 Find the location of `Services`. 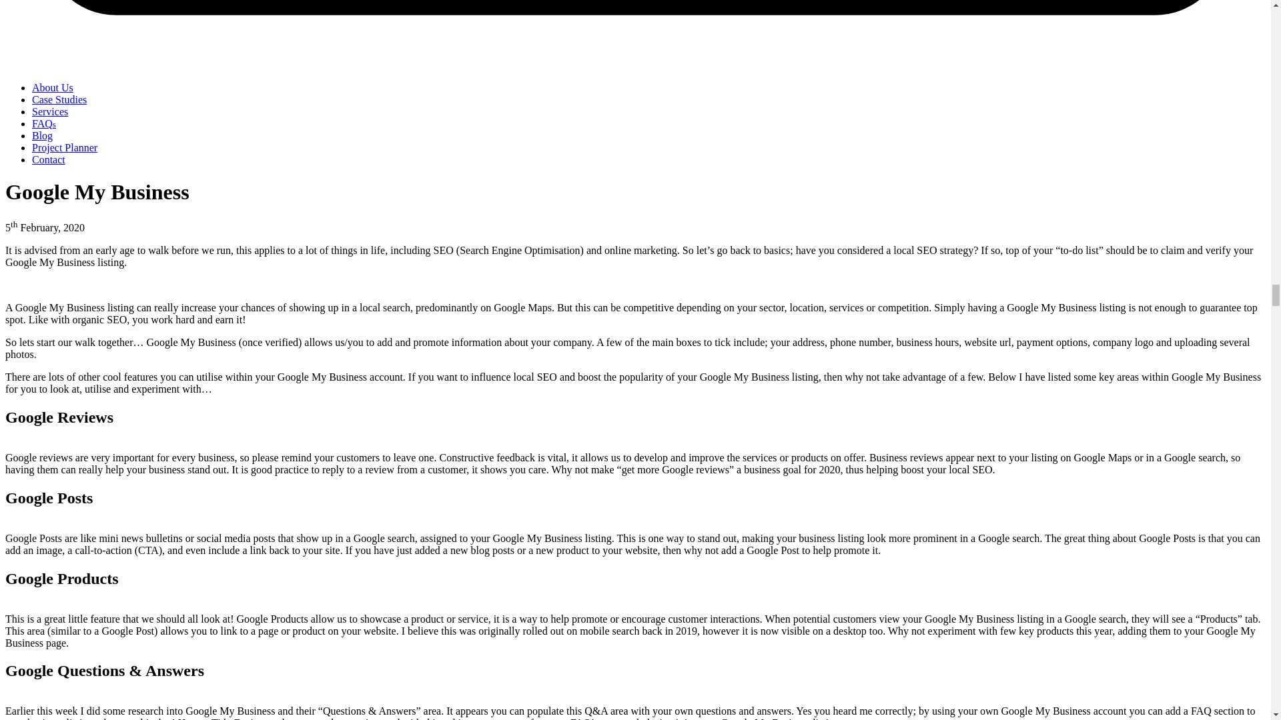

Services is located at coordinates (49, 111).